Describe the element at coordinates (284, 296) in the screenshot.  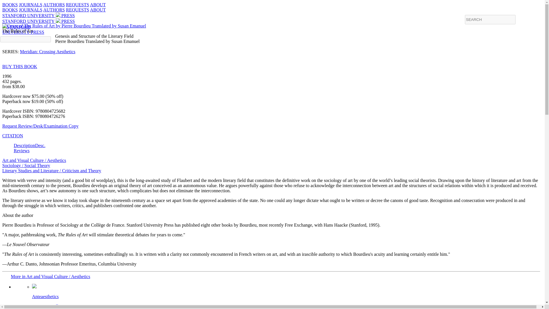
I see `BOOKS` at that location.